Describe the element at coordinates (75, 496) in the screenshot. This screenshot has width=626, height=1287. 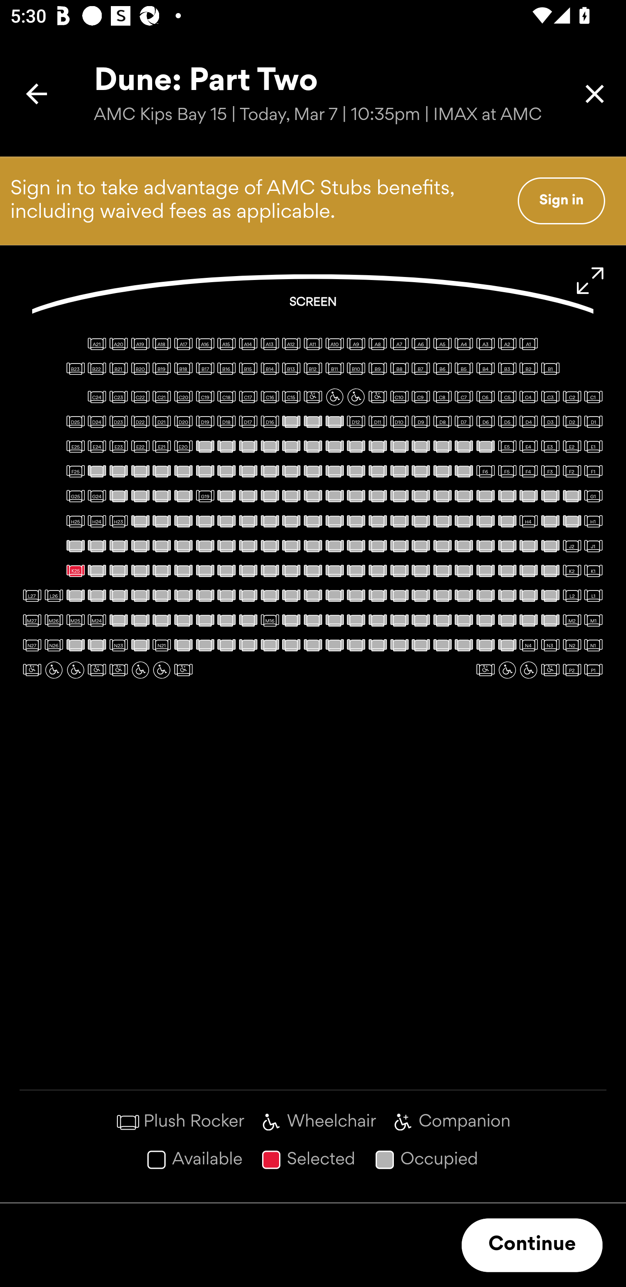
I see `G25, Regular seat, available` at that location.